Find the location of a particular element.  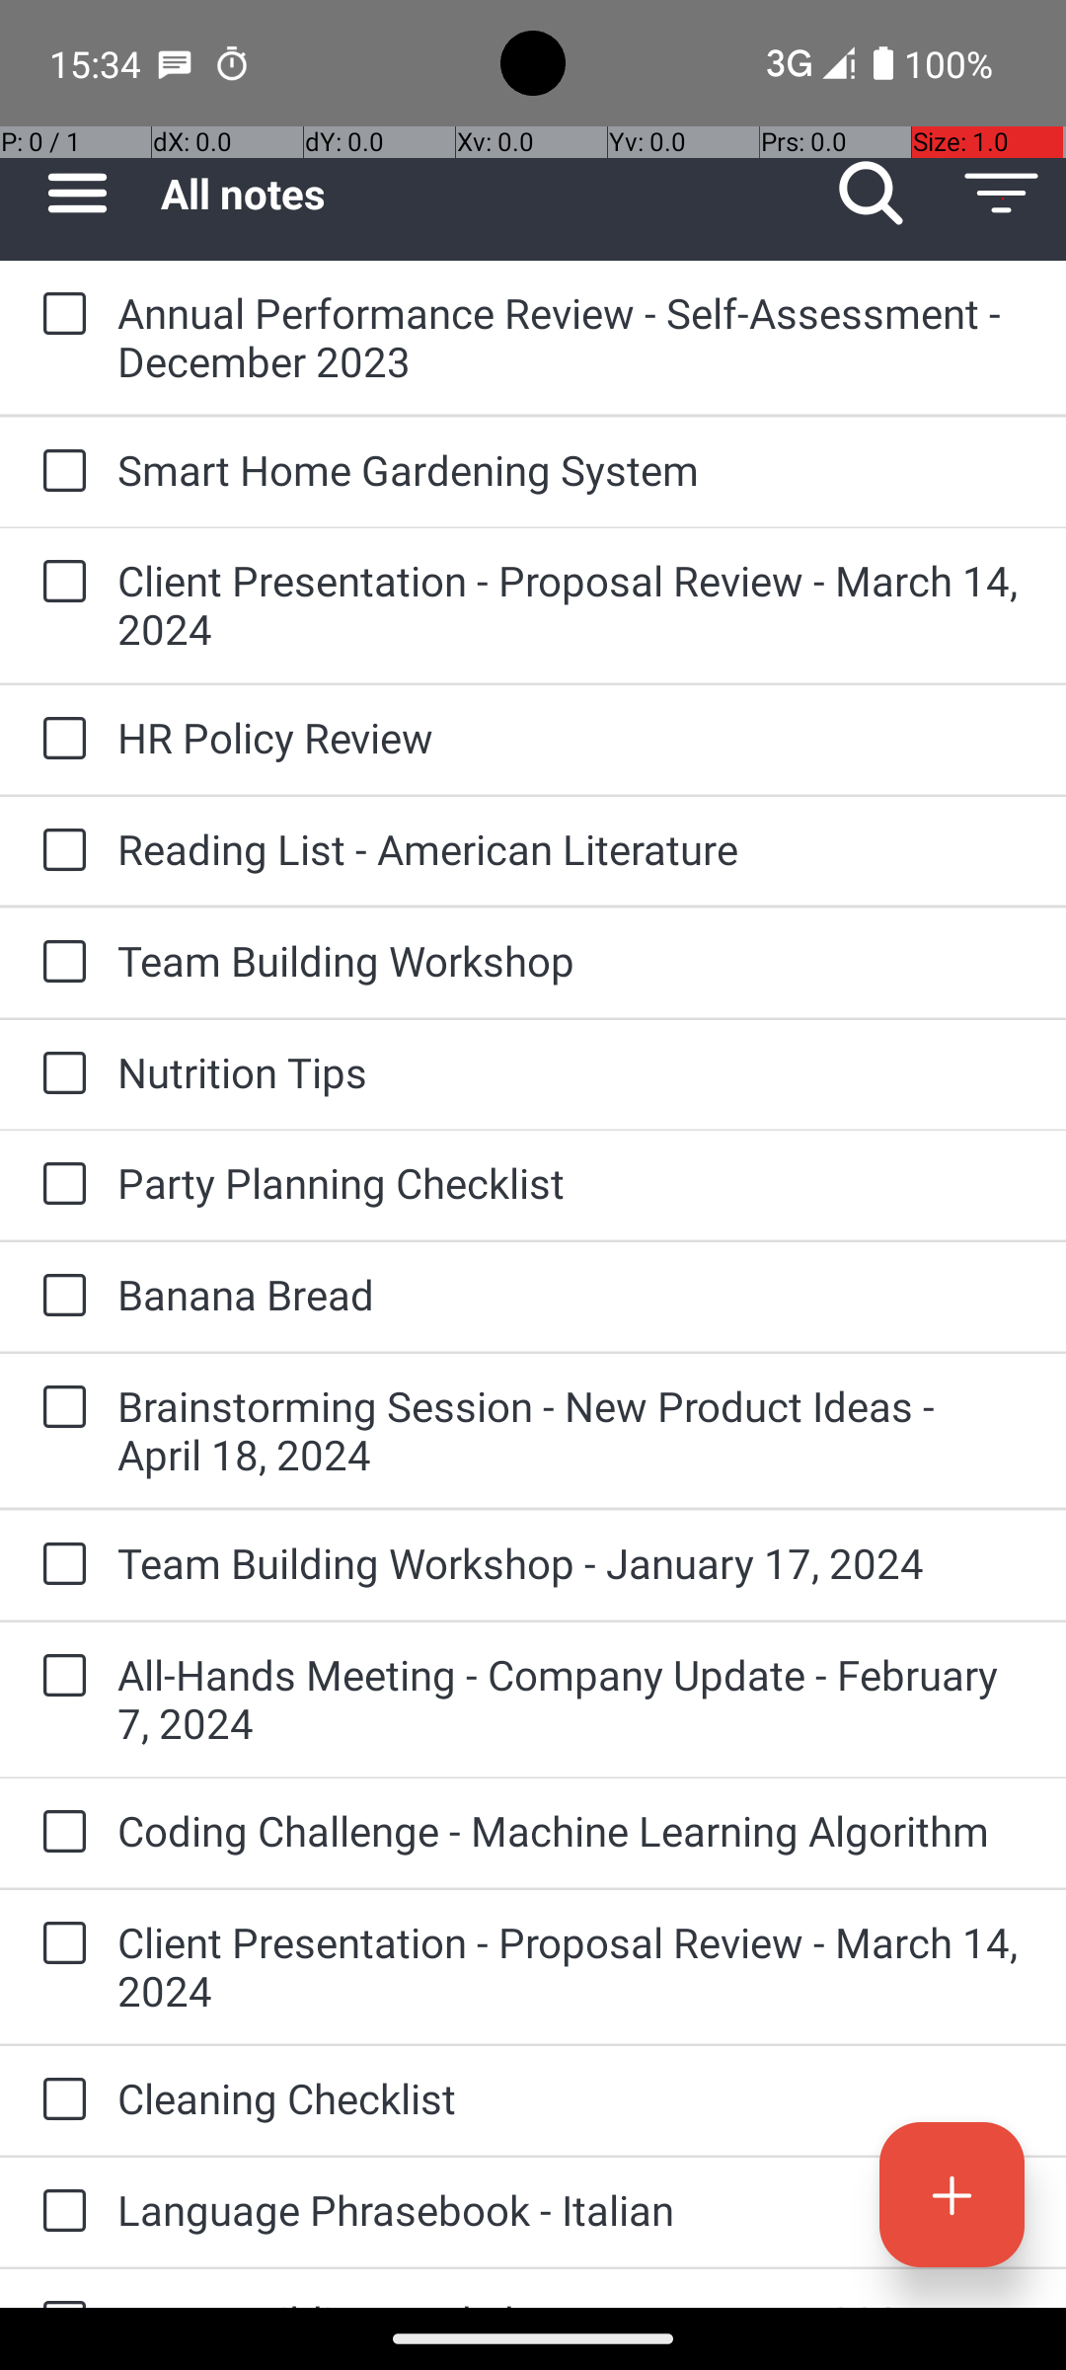

to-do: Cleaning Checklist is located at coordinates (59, 2100).